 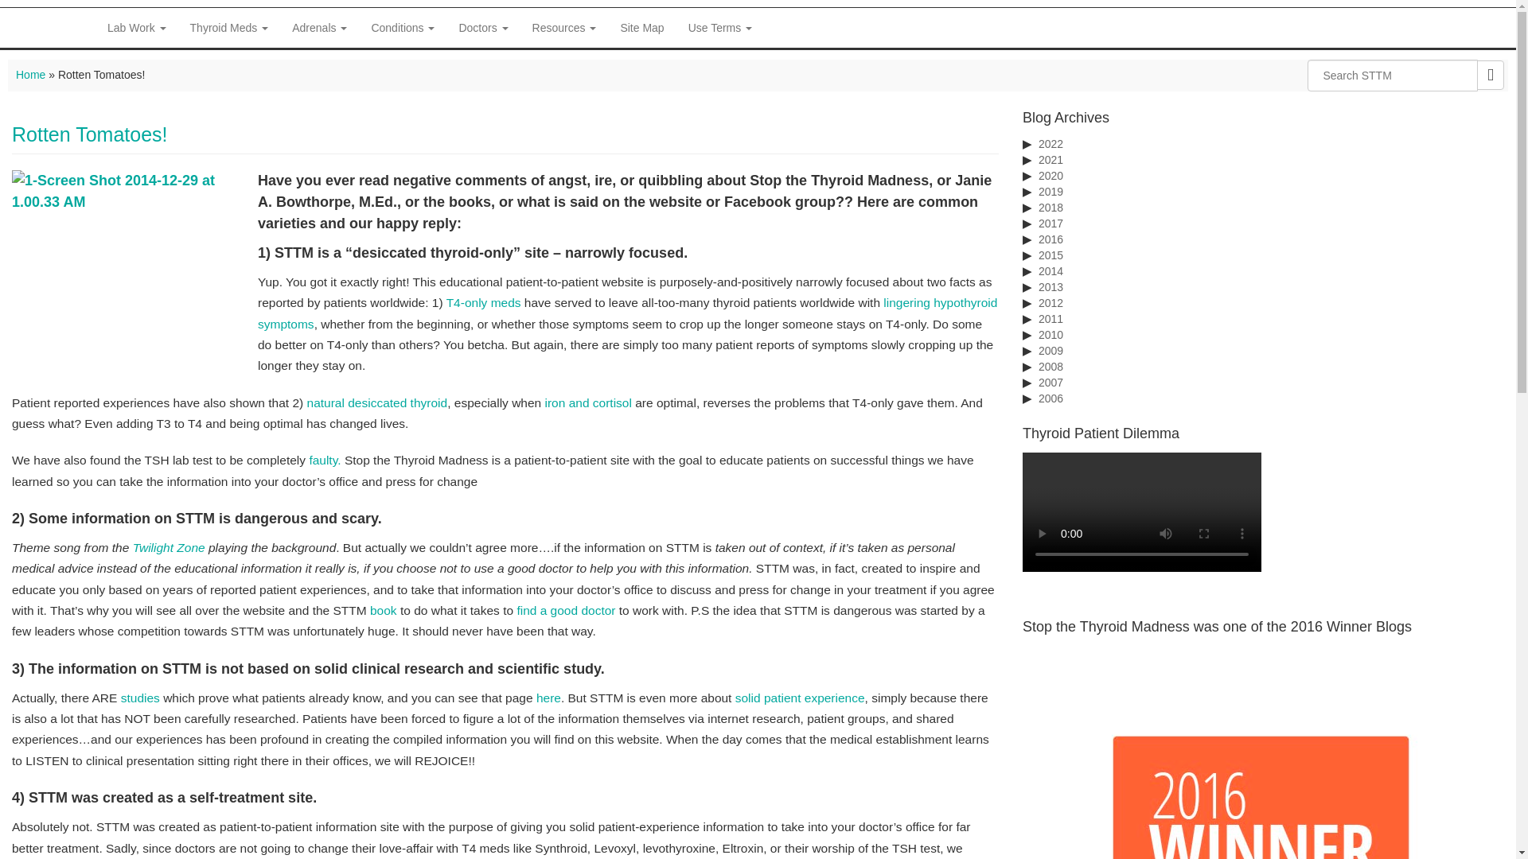 I want to click on Lab Work, so click(x=137, y=27).